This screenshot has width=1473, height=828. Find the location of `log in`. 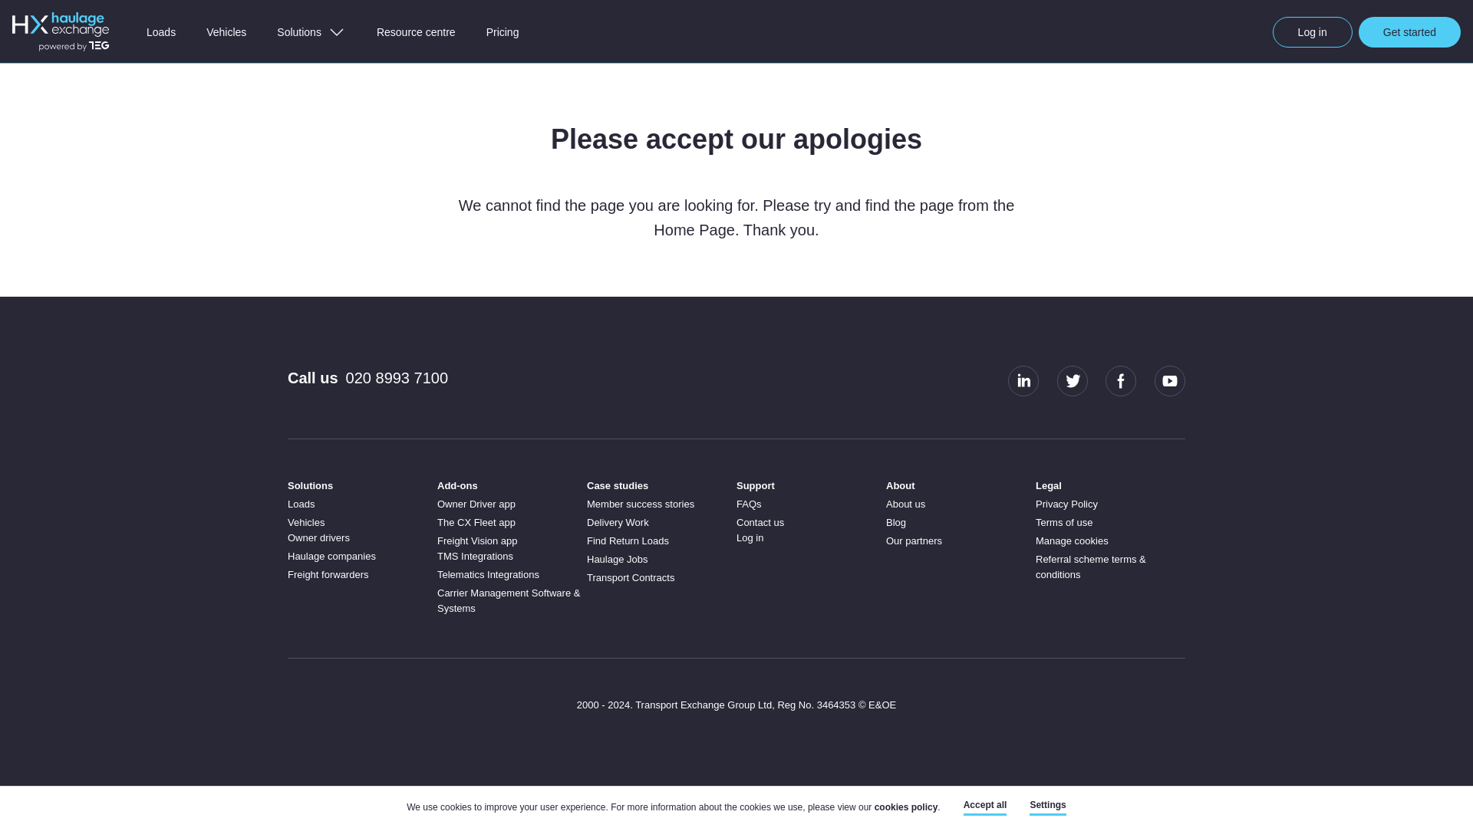

log in is located at coordinates (1312, 31).